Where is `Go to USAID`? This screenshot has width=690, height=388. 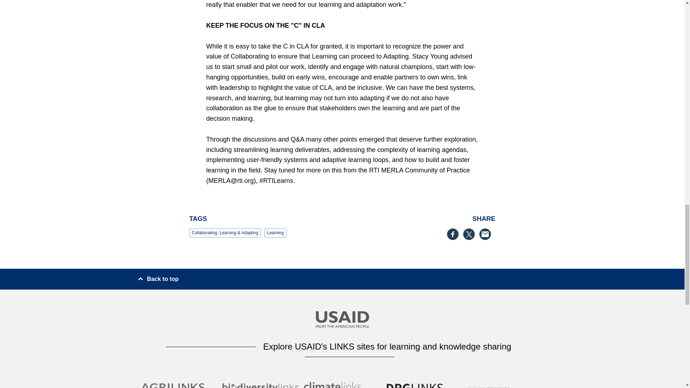
Go to USAID is located at coordinates (342, 321).